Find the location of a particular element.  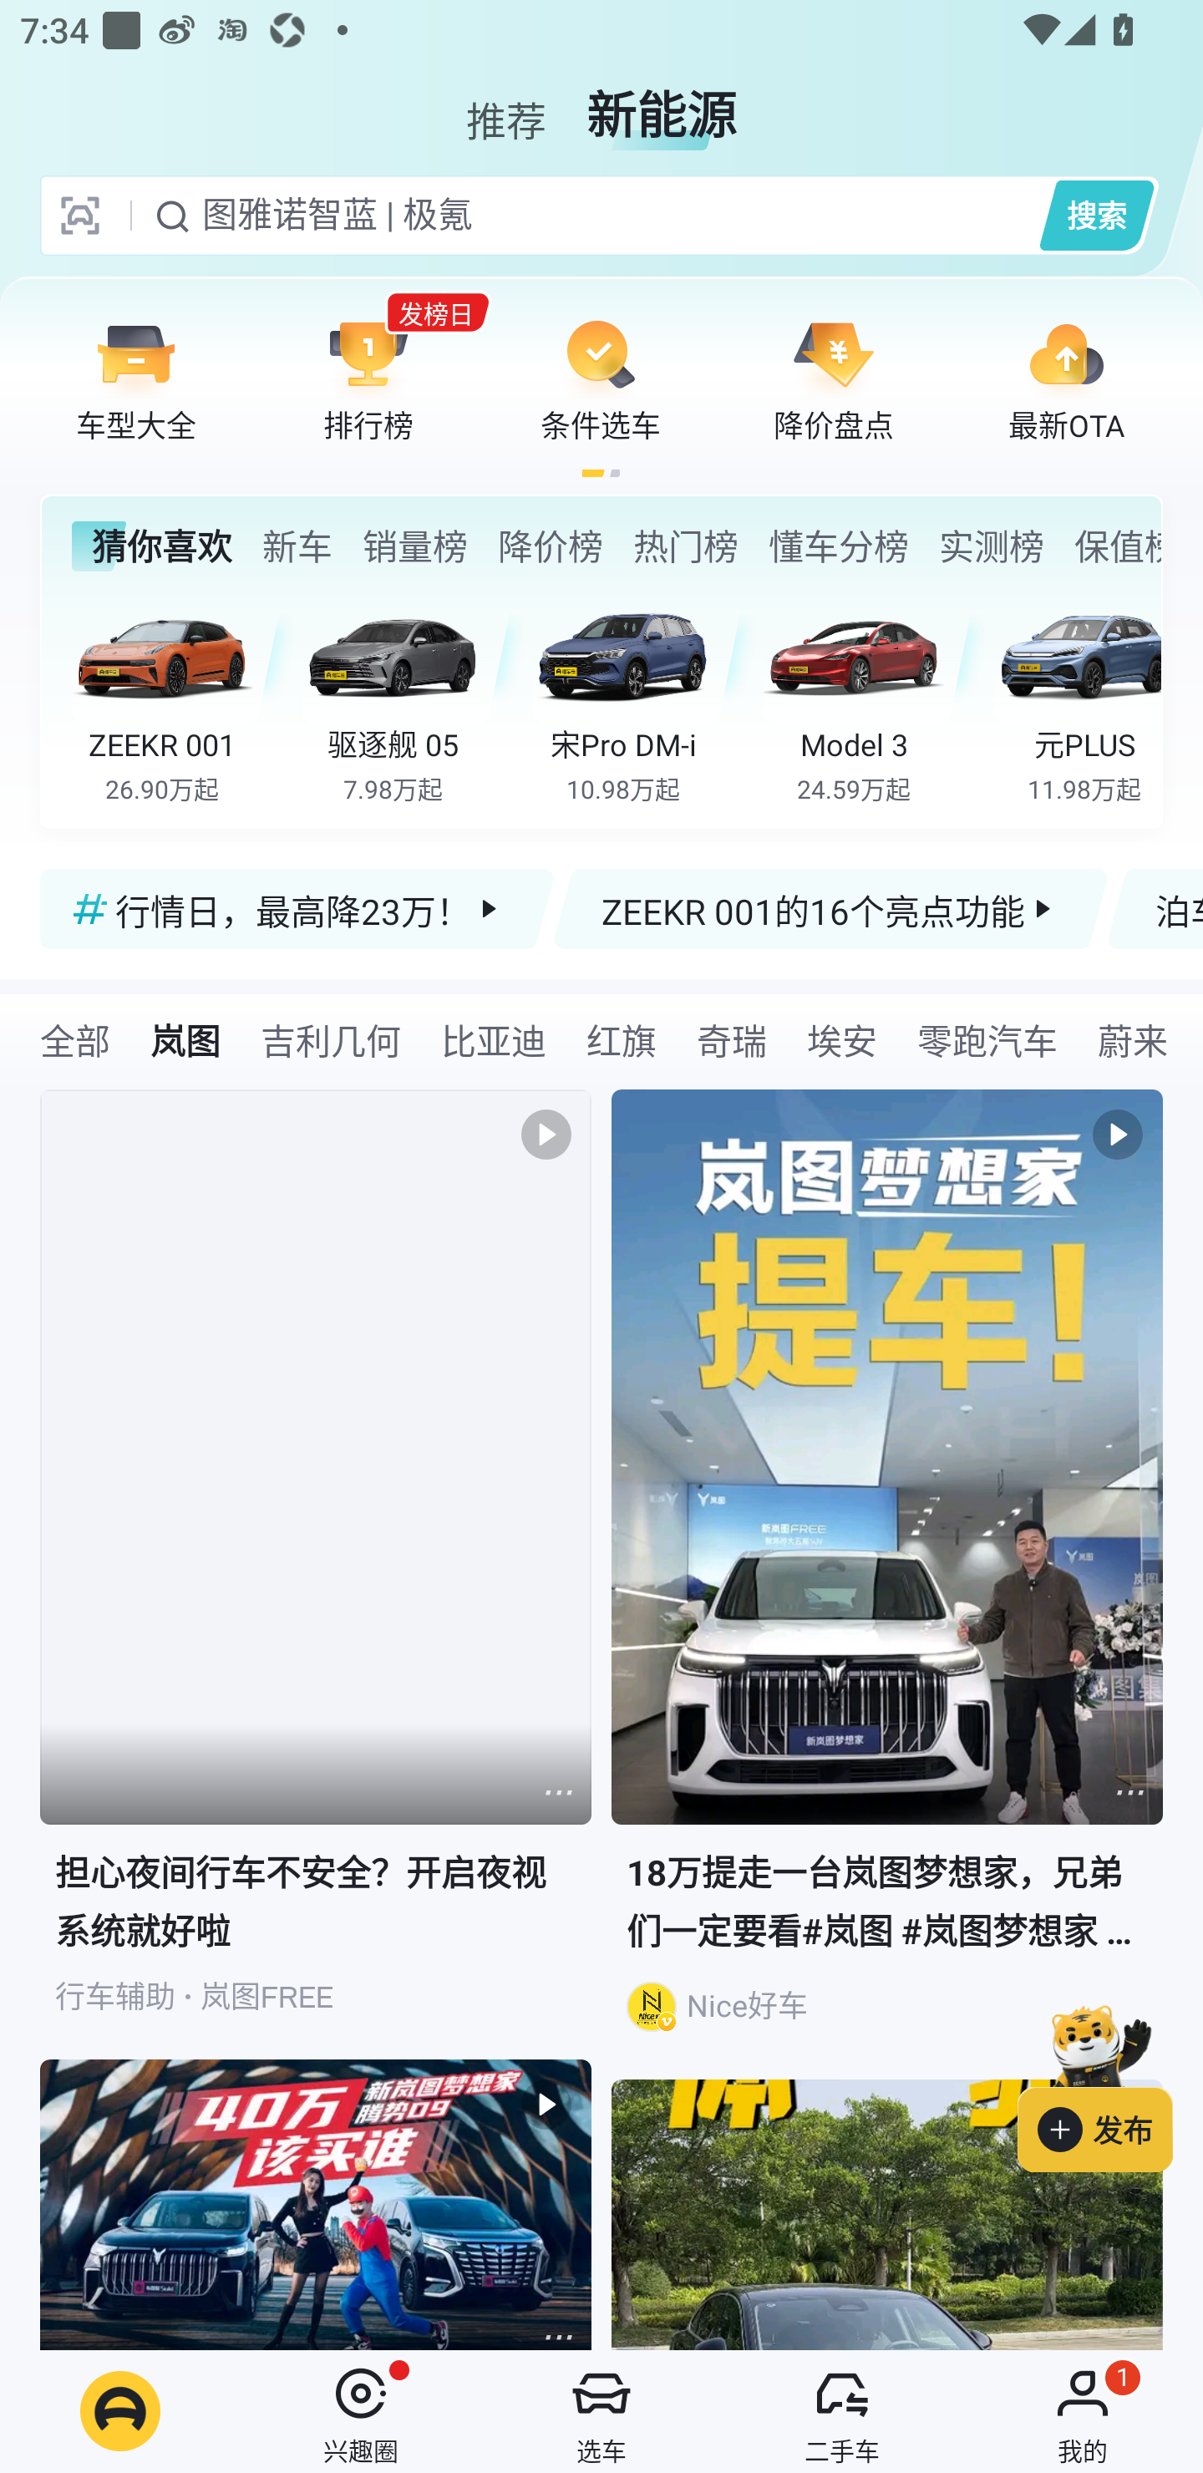

蔚来 is located at coordinates (1133, 1039).